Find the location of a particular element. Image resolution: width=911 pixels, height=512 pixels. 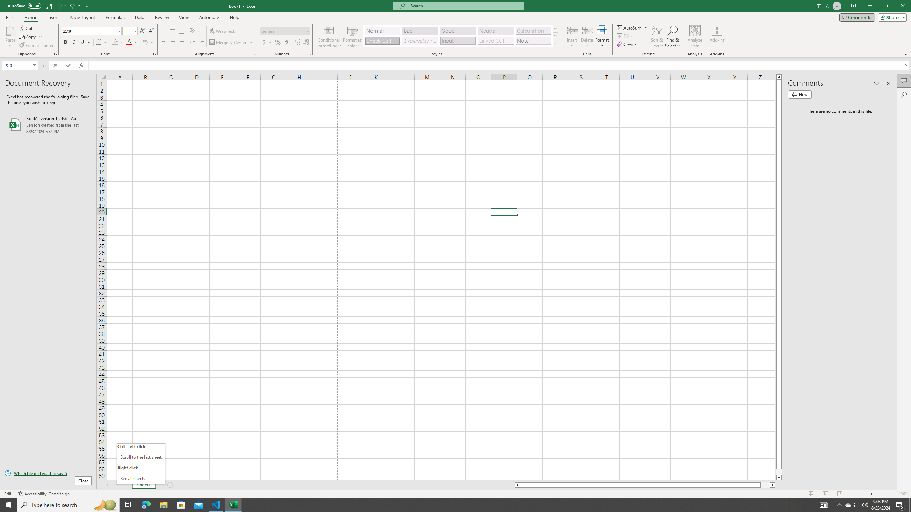

Paste is located at coordinates (10, 30).